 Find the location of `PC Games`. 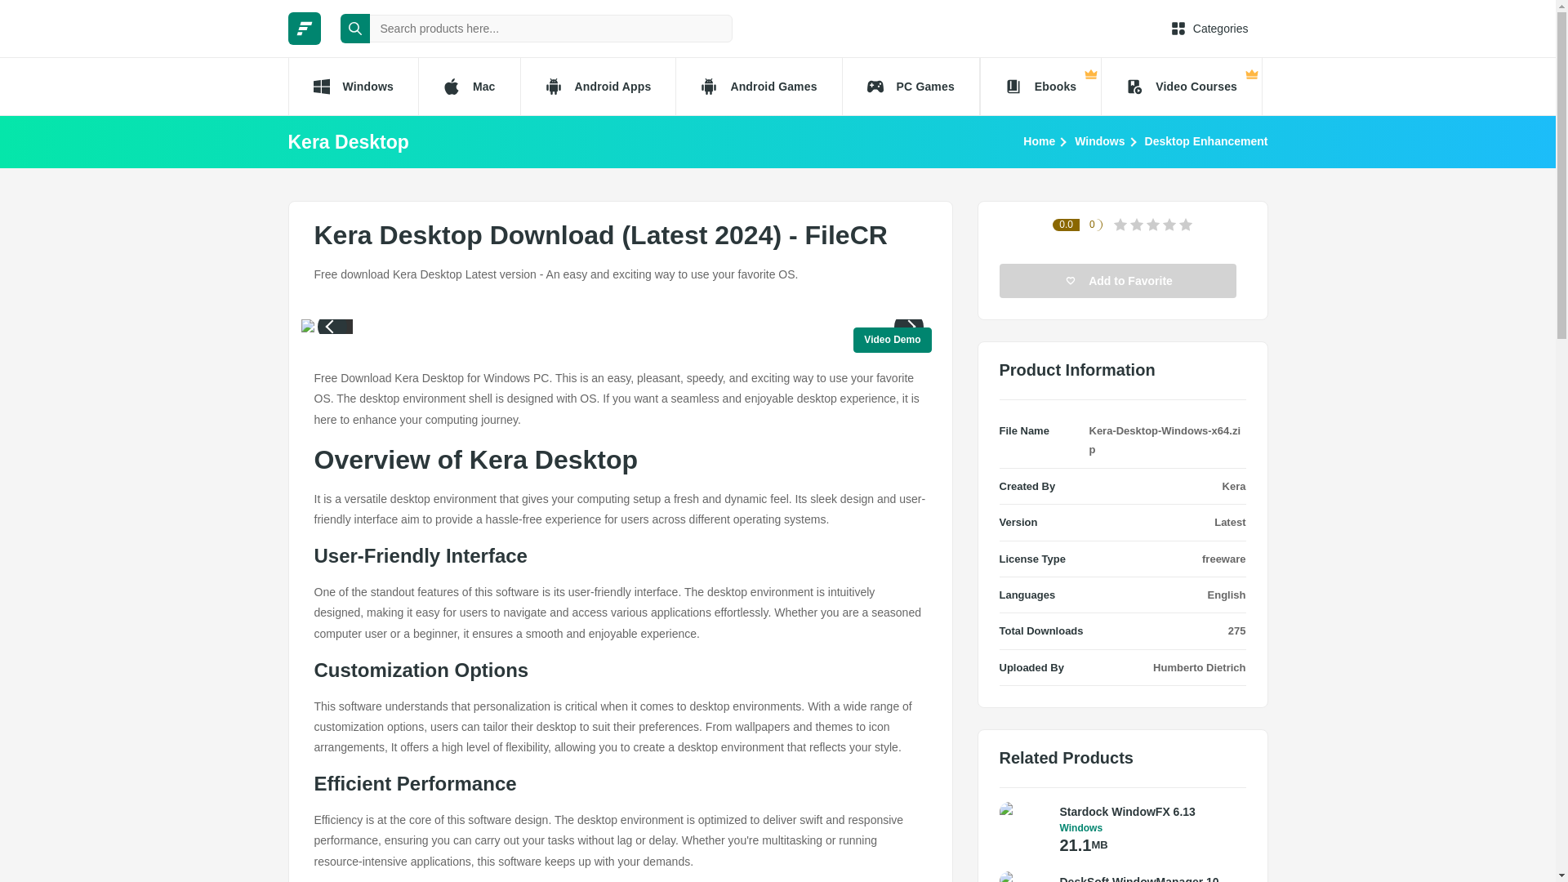

PC Games is located at coordinates (911, 87).